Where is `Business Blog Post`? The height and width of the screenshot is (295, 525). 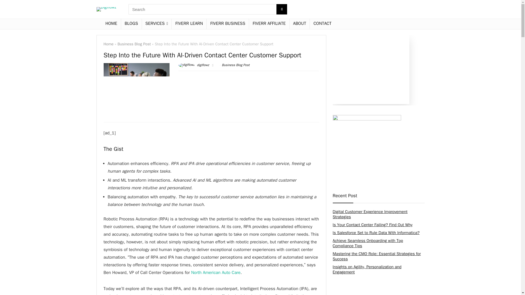 Business Blog Post is located at coordinates (134, 44).